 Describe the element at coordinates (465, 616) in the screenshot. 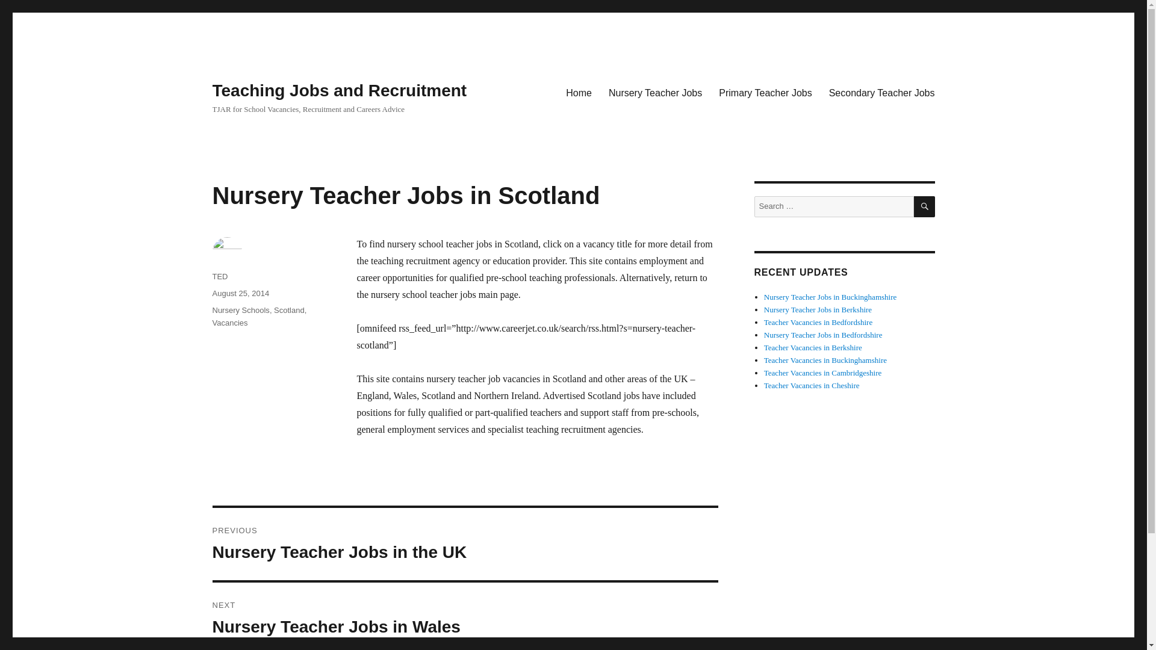

I see `Home` at that location.